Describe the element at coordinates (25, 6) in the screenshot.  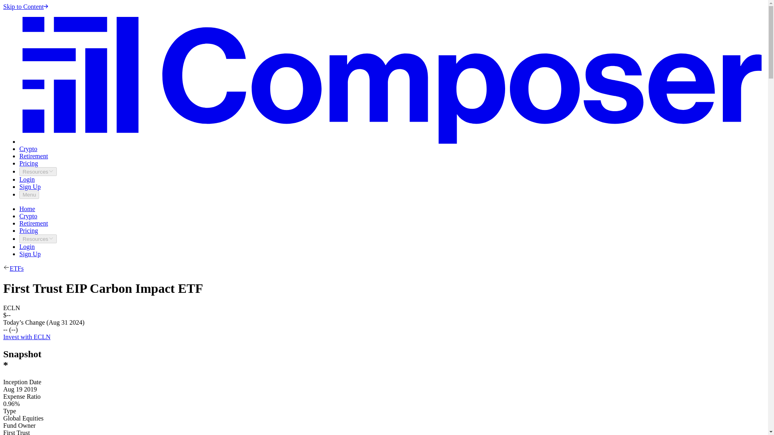
I see `Skip to Content` at that location.